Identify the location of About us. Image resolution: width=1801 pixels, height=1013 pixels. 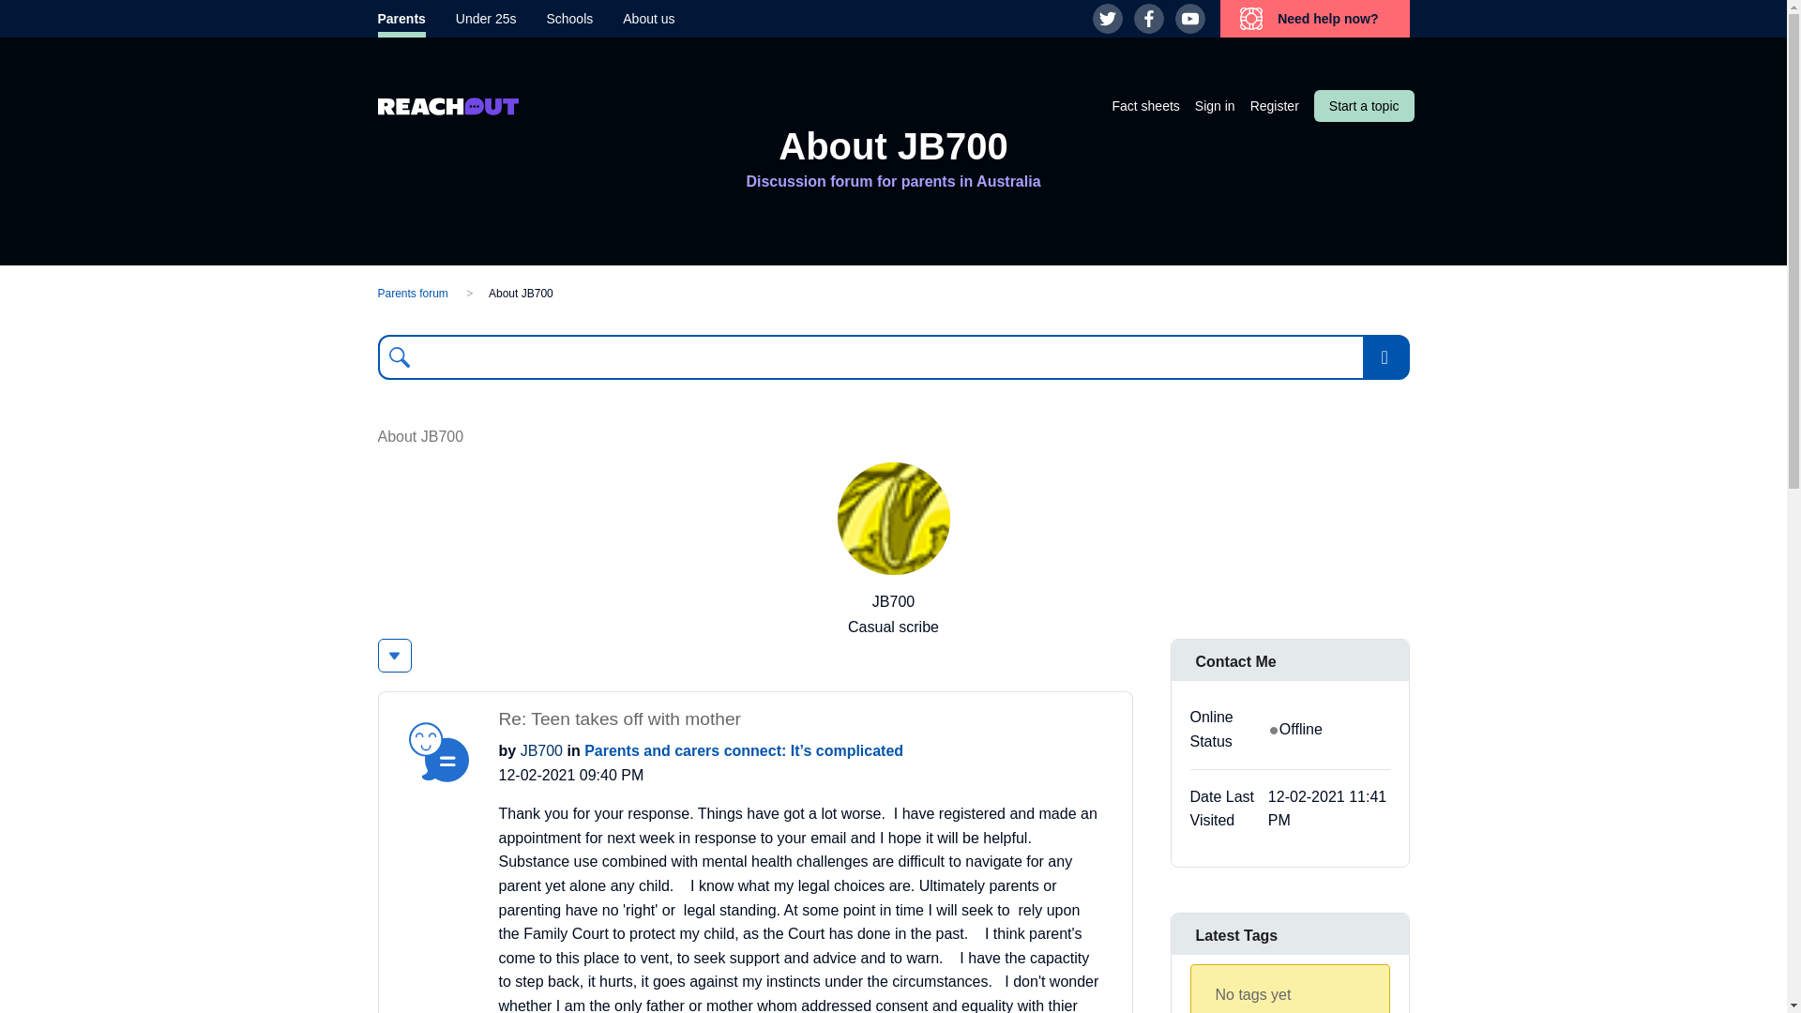
(648, 19).